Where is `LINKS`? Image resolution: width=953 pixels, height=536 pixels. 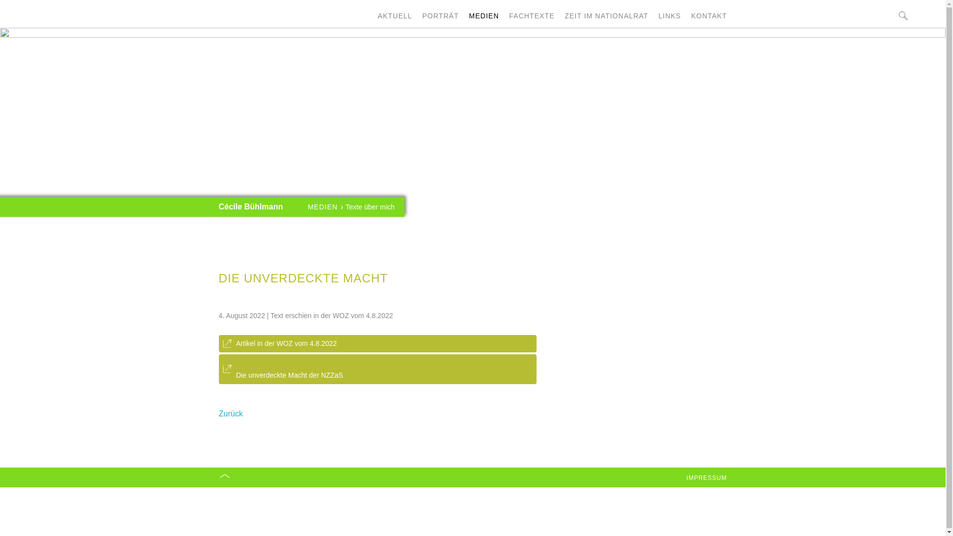 LINKS is located at coordinates (669, 16).